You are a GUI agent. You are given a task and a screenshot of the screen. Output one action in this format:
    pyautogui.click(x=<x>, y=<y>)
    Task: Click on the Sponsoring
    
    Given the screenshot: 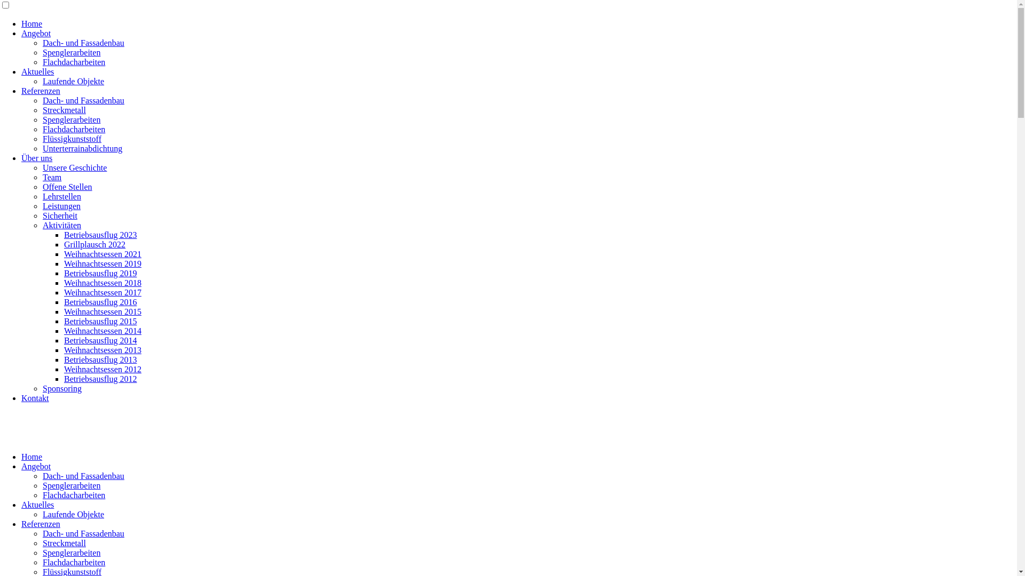 What is the action you would take?
    pyautogui.click(x=62, y=388)
    